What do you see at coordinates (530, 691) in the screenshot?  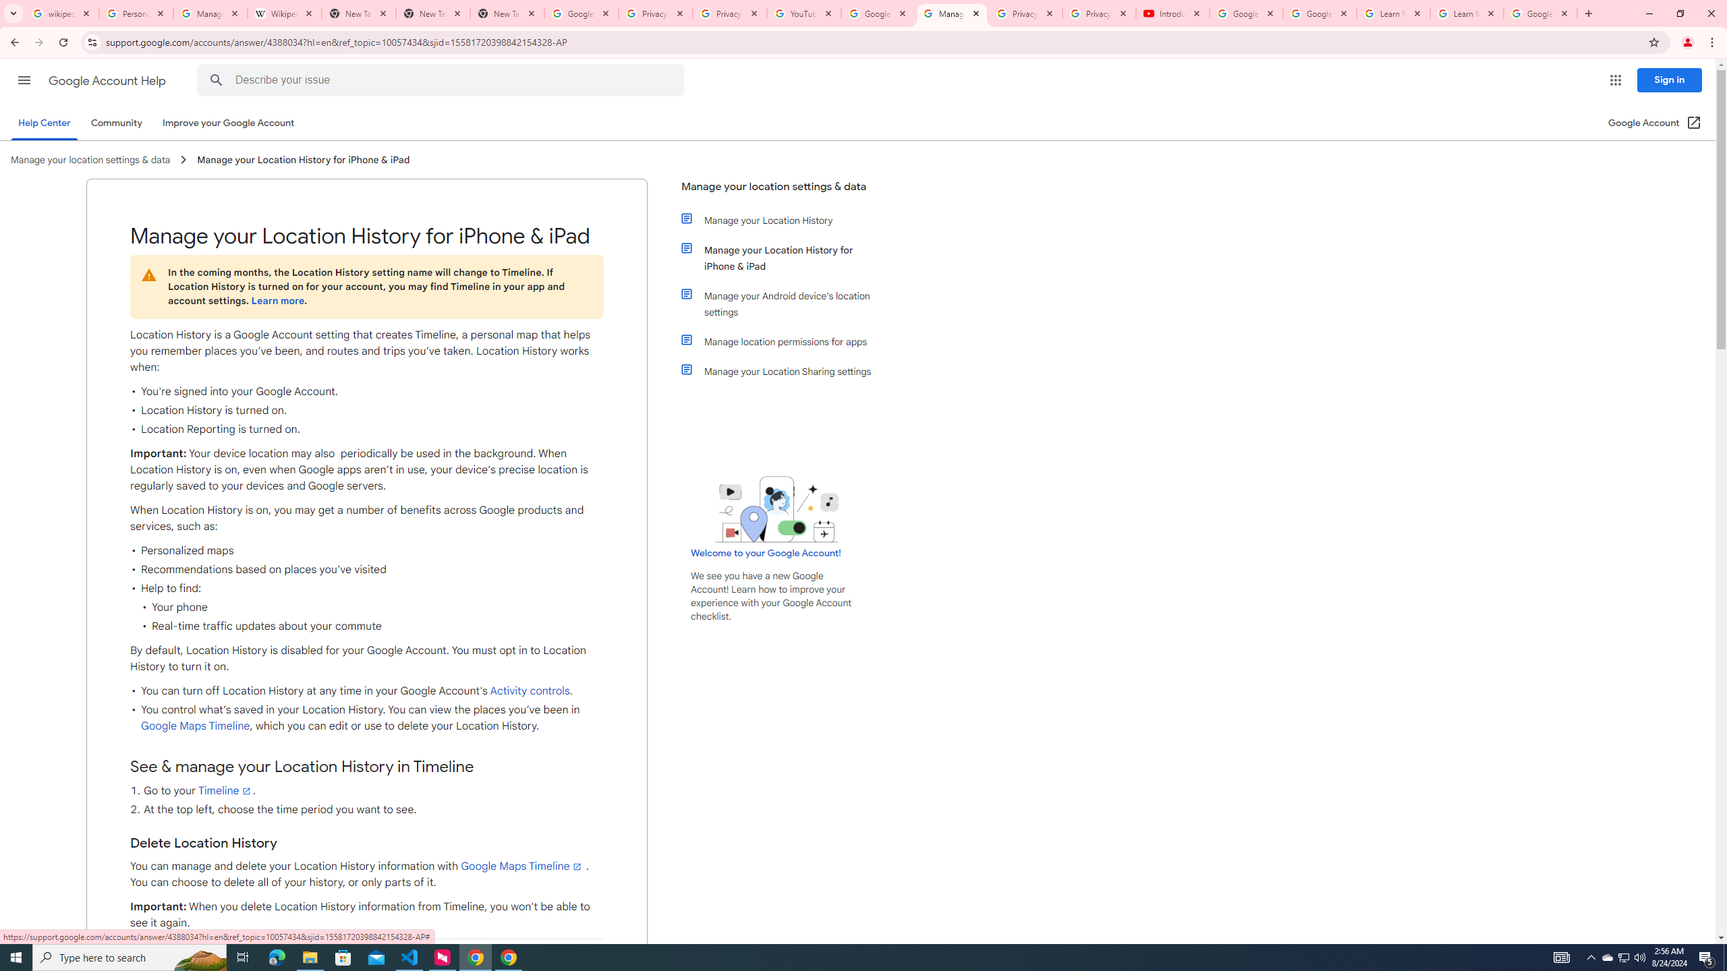 I see `Activity controls` at bounding box center [530, 691].